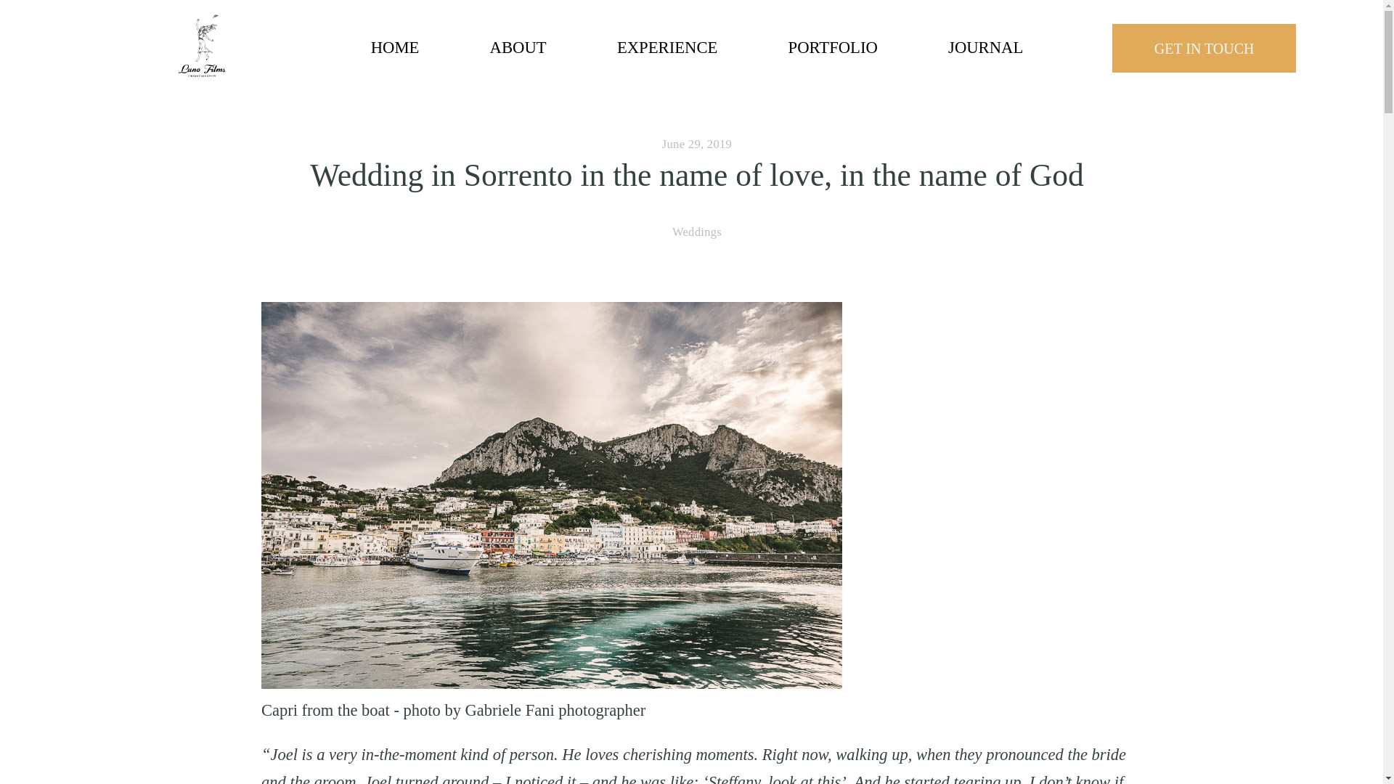  What do you see at coordinates (697, 232) in the screenshot?
I see `Weddings` at bounding box center [697, 232].